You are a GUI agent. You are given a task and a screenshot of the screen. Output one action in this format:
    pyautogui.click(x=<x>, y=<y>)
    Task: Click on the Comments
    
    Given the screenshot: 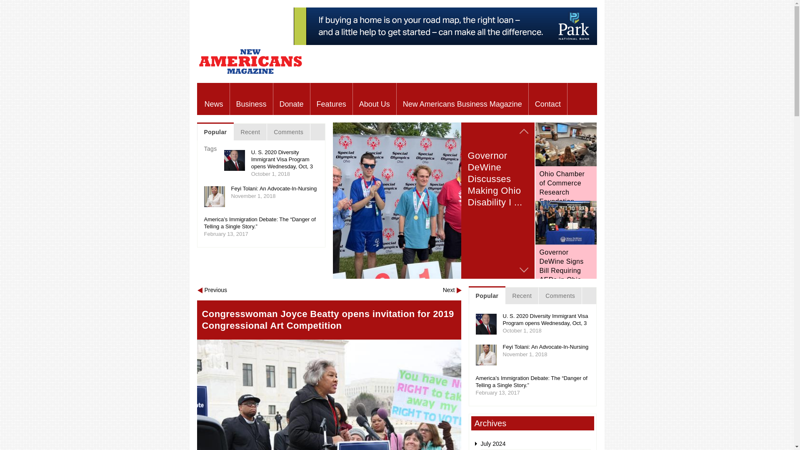 What is the action you would take?
    pyautogui.click(x=288, y=132)
    